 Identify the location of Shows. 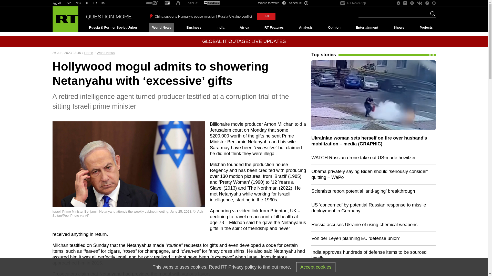
(399, 28).